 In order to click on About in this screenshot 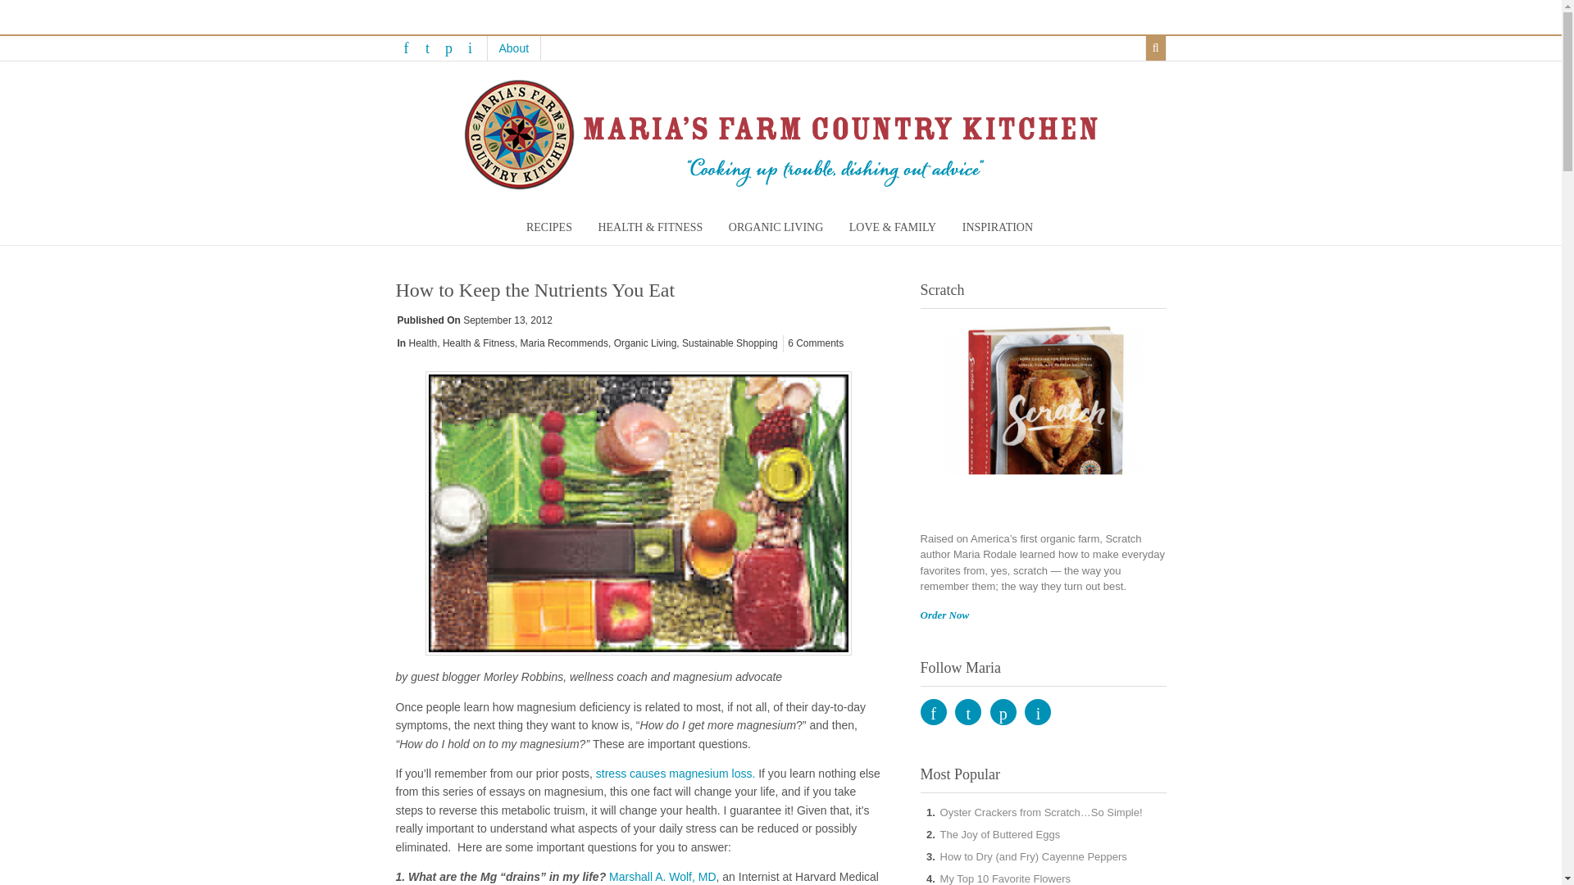, I will do `click(513, 48)`.